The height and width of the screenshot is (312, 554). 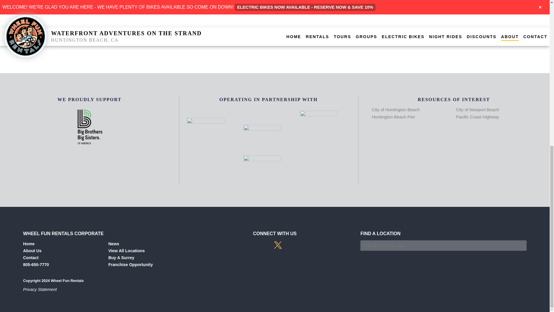 I want to click on About Wheel Fun Rentals, so click(x=32, y=250).